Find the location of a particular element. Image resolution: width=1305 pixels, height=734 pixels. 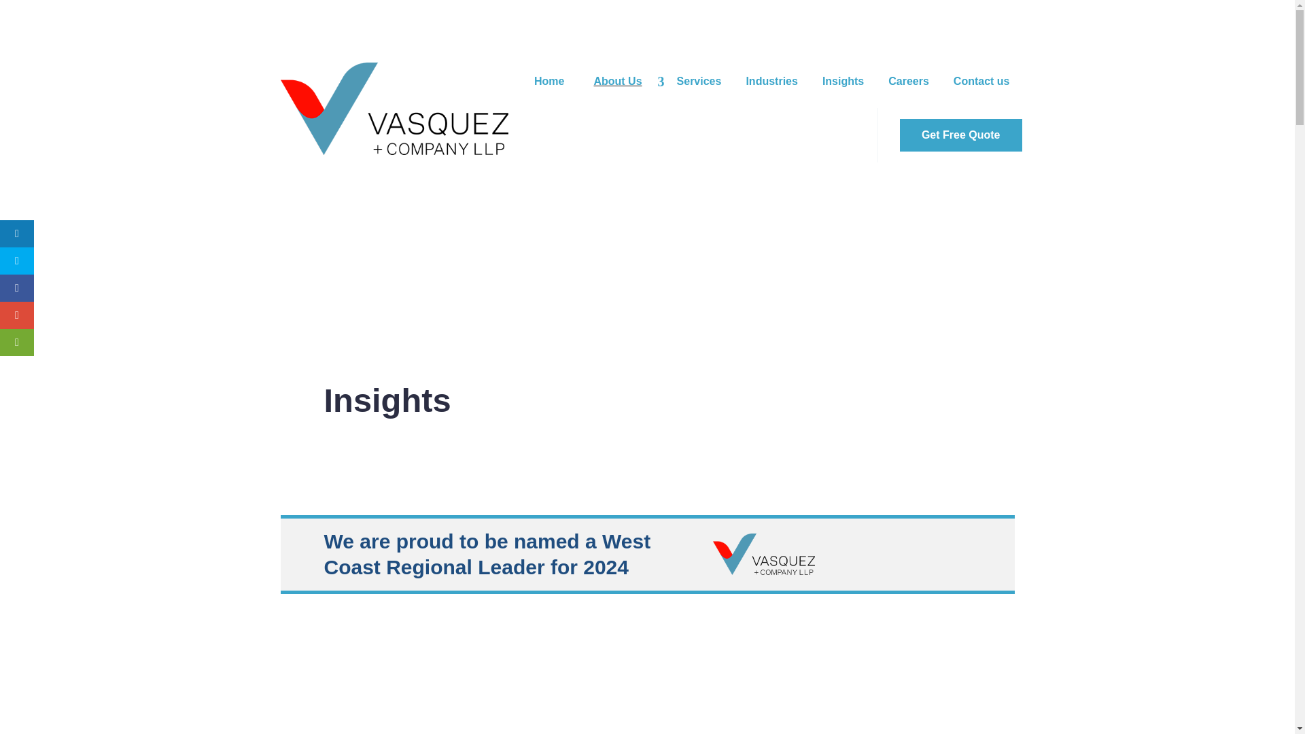

Contact us is located at coordinates (981, 82).